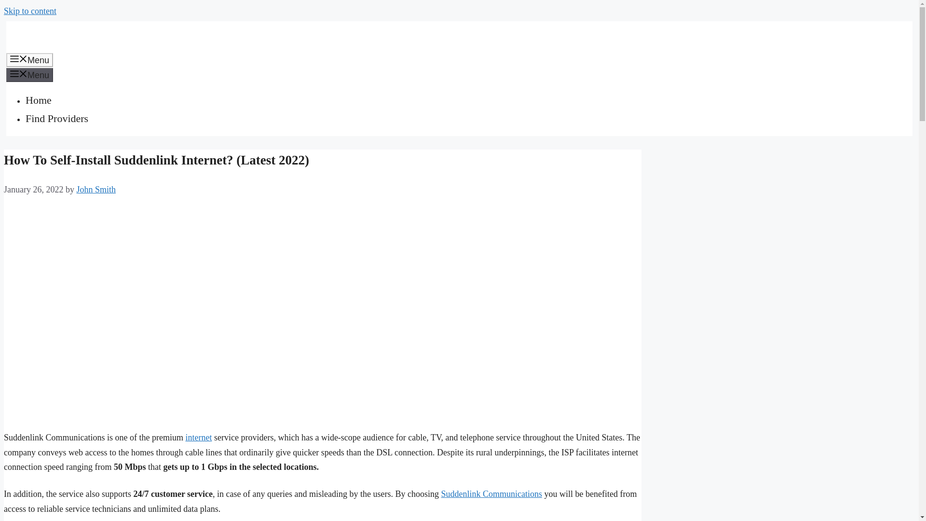  Describe the element at coordinates (39, 100) in the screenshot. I see `Home` at that location.